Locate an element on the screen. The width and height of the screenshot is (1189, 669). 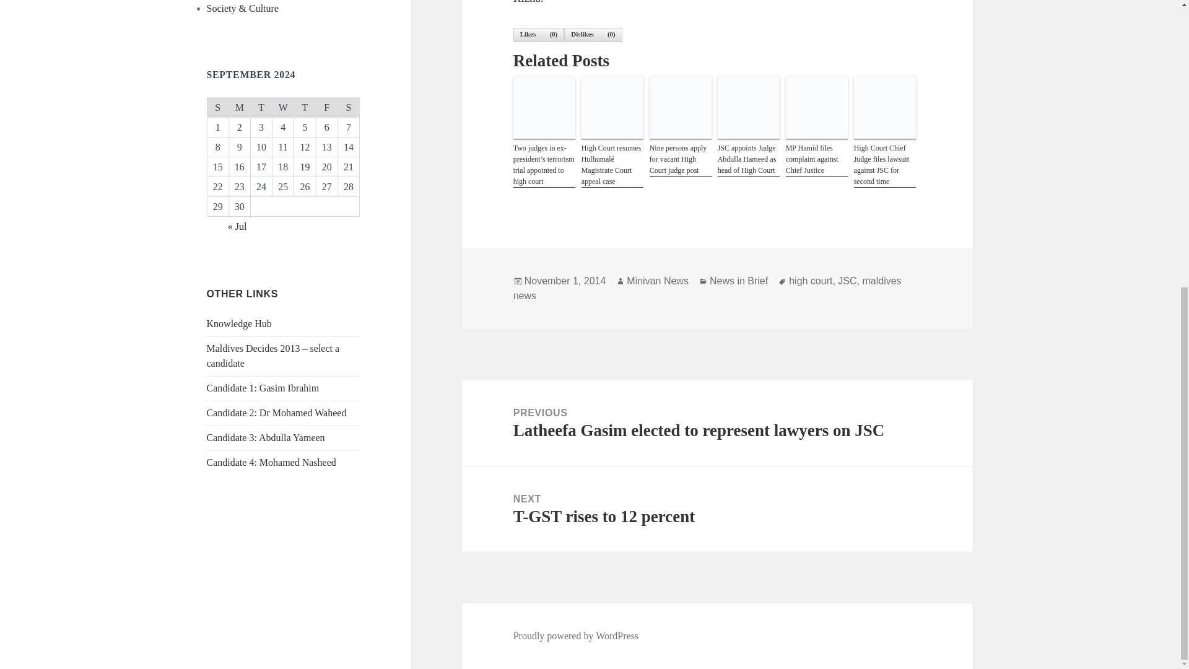
JSC is located at coordinates (847, 281).